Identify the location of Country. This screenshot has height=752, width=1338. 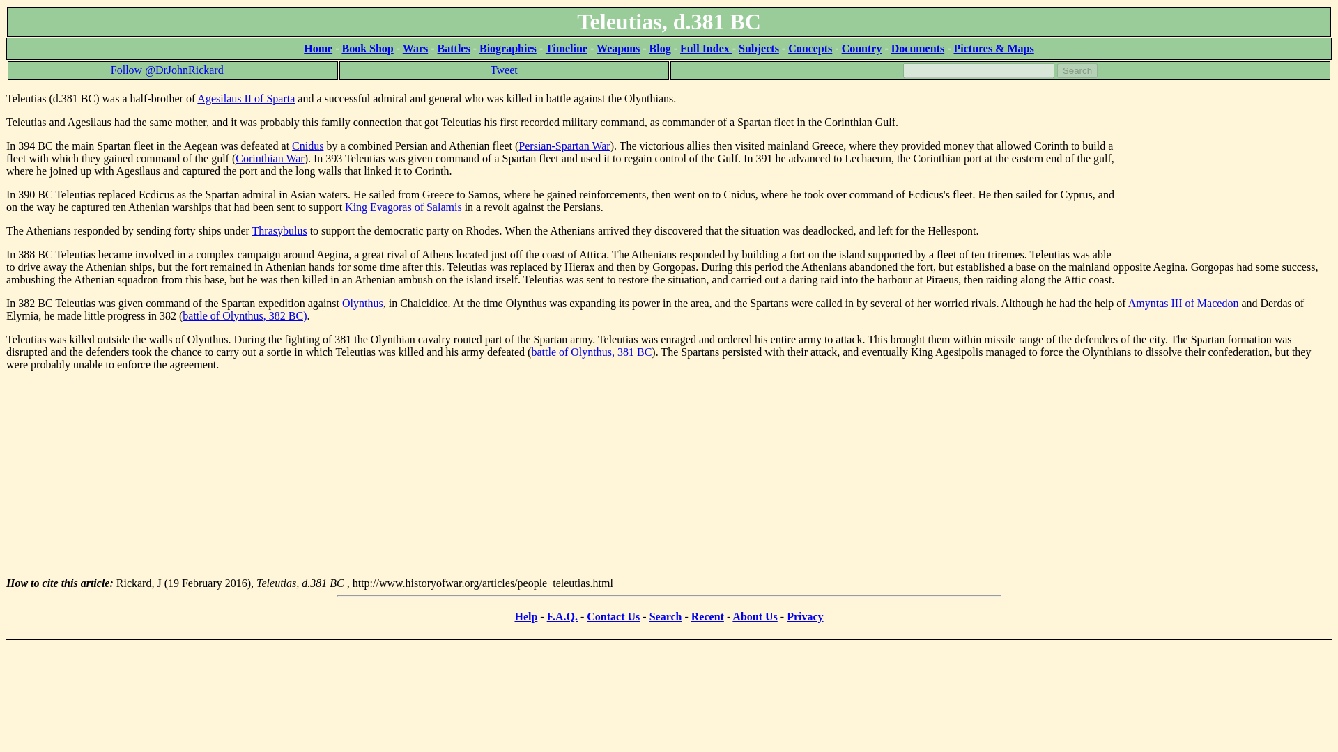
(861, 47).